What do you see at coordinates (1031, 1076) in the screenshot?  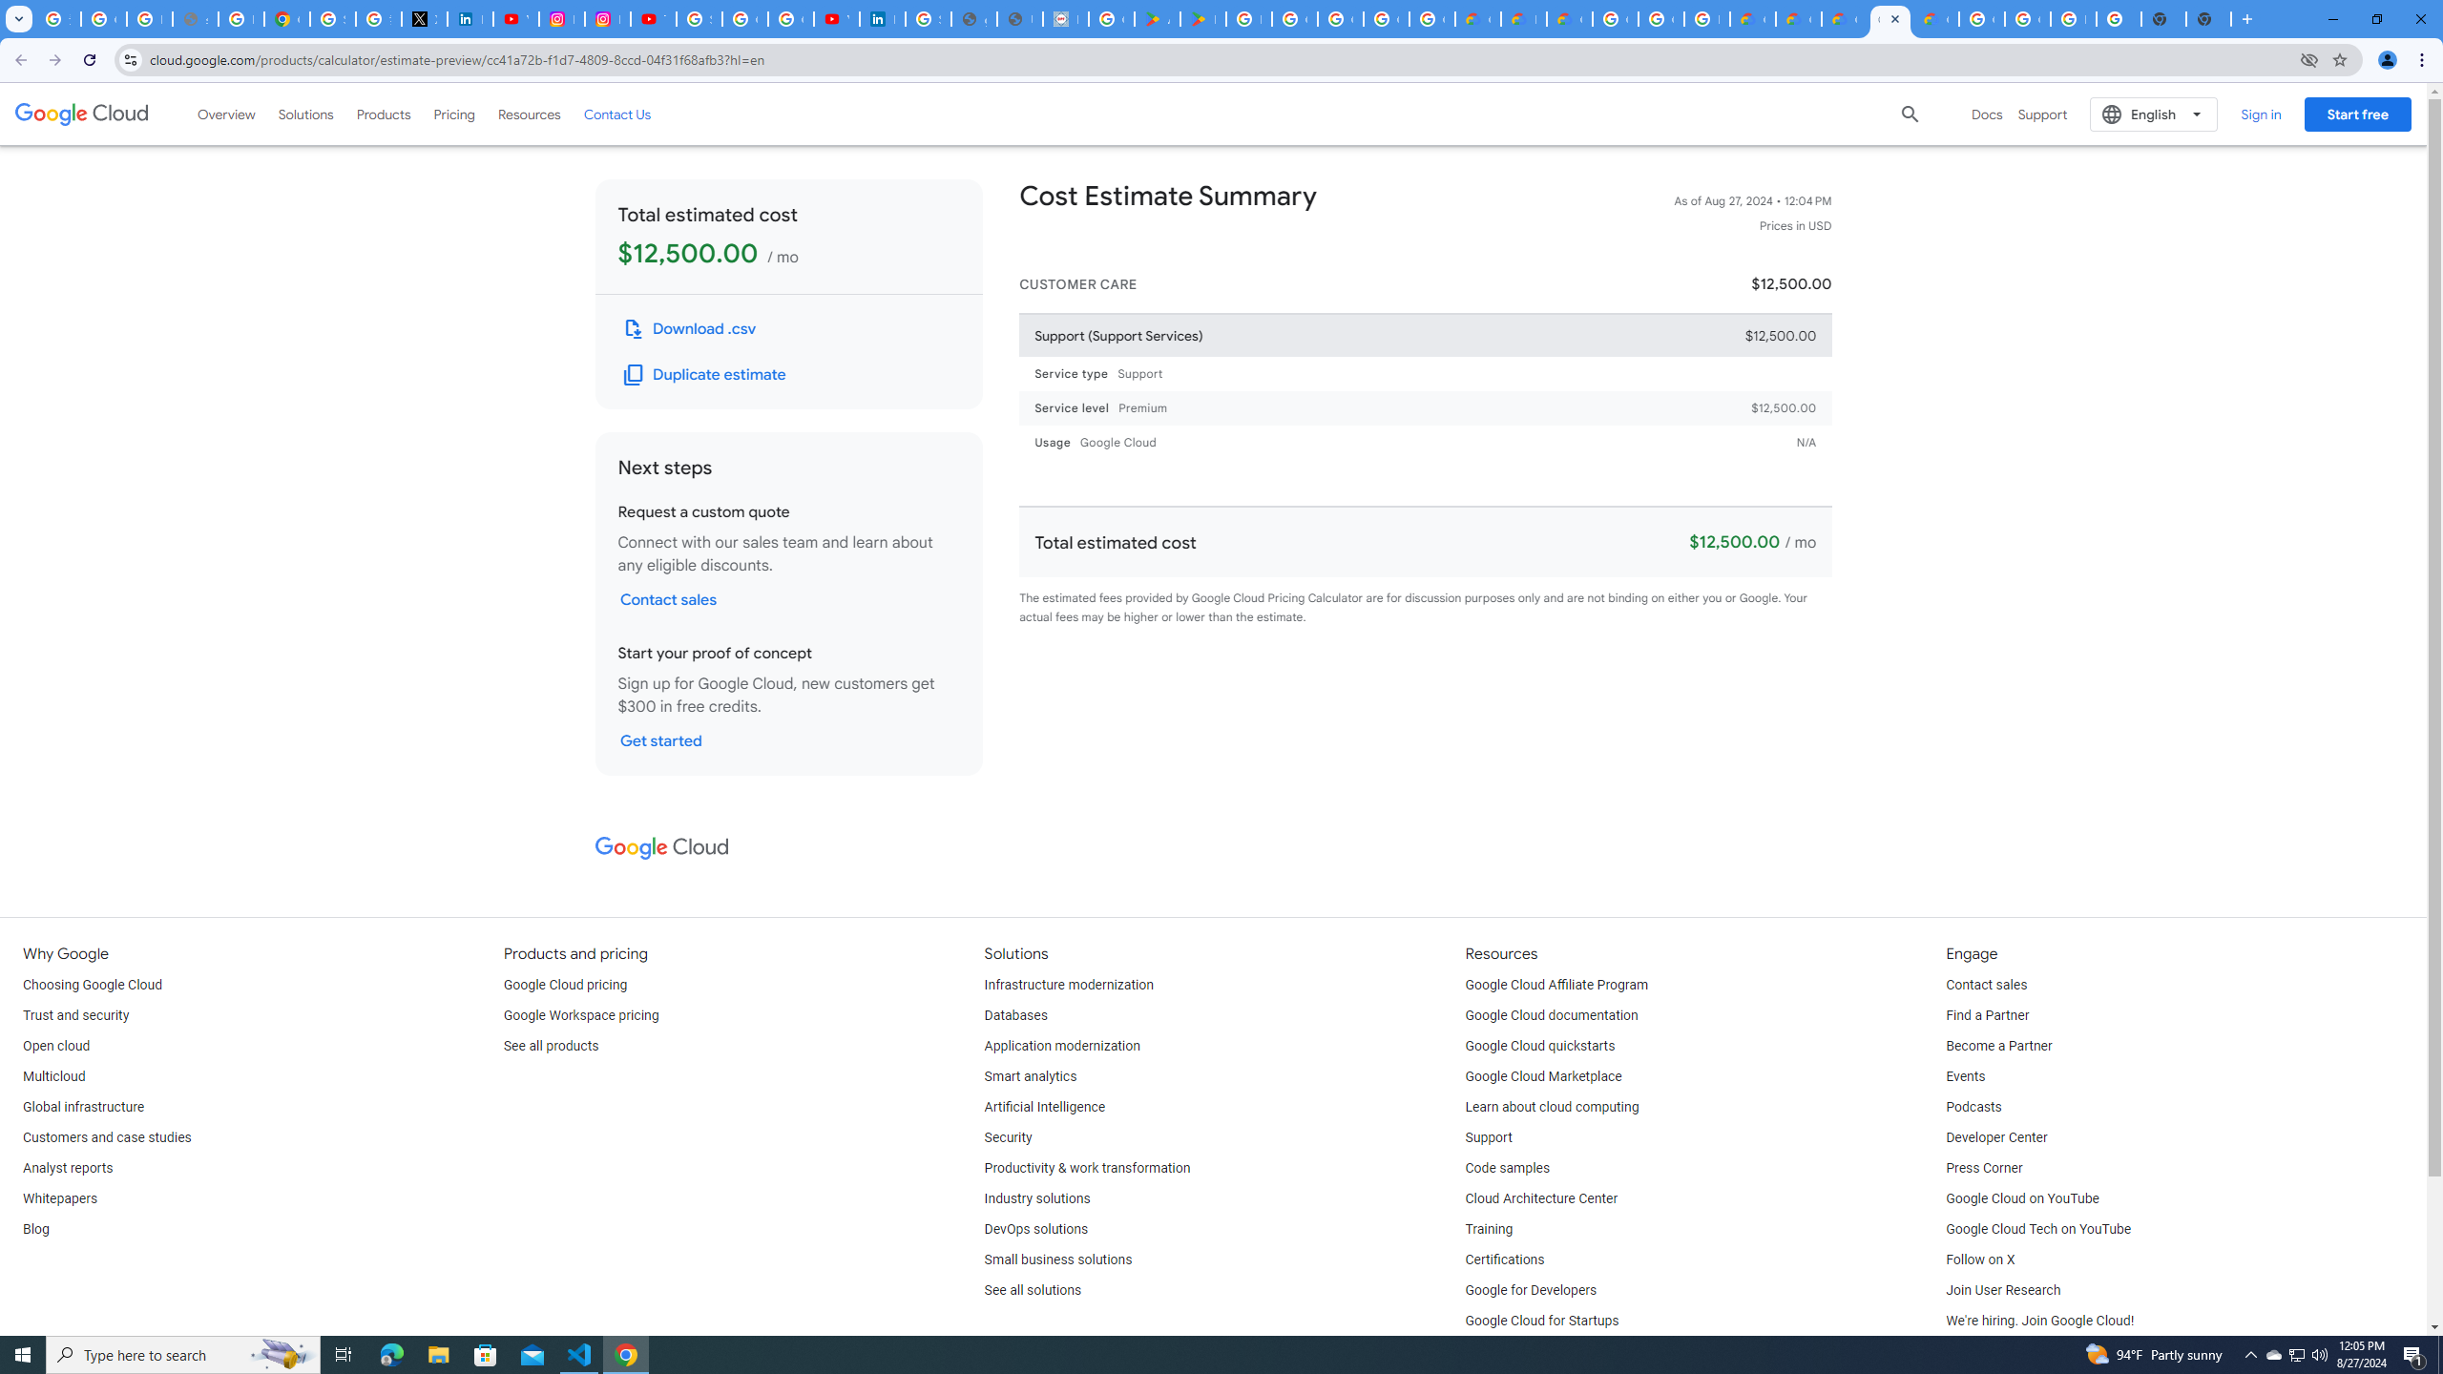 I see `Smart analytics` at bounding box center [1031, 1076].